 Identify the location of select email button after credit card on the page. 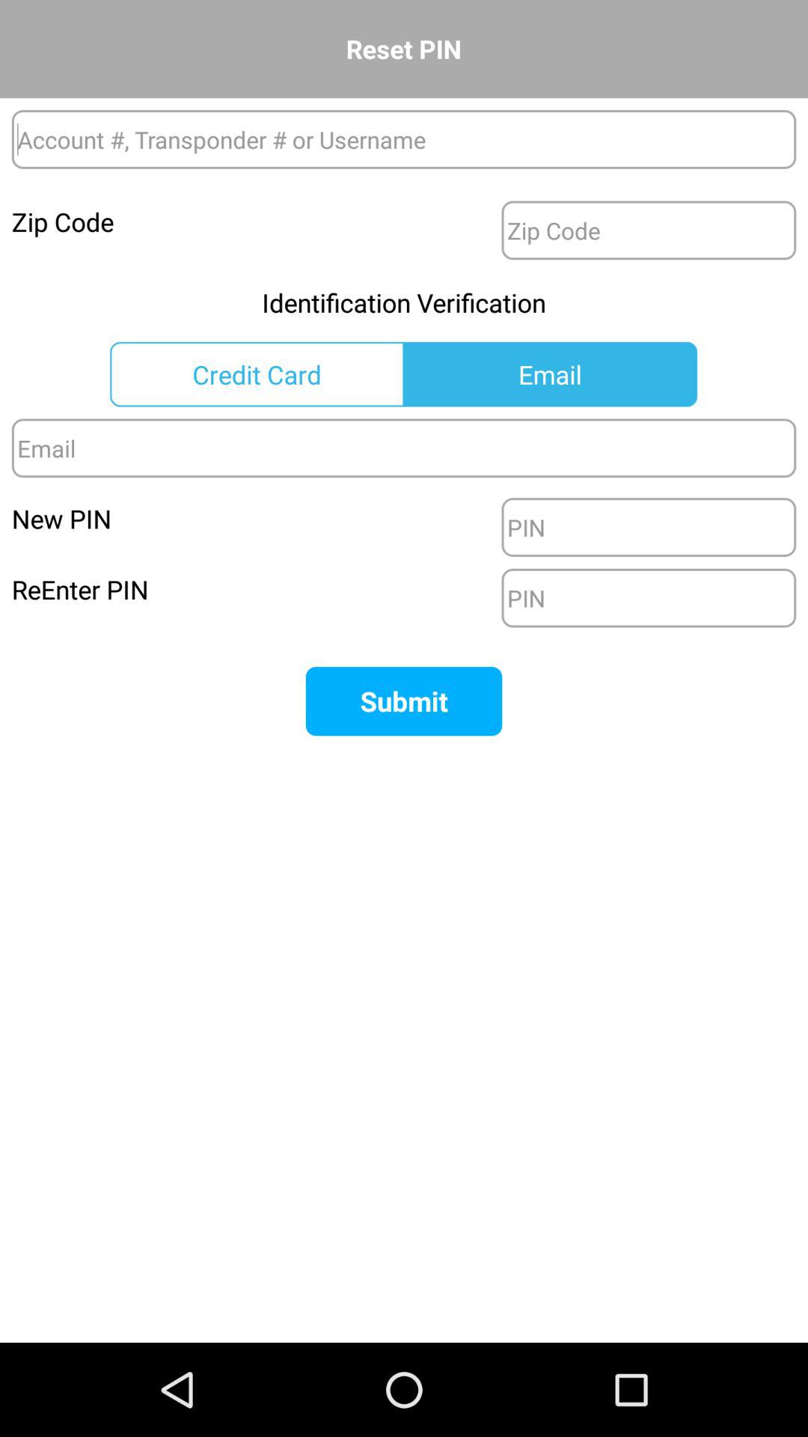
(550, 374).